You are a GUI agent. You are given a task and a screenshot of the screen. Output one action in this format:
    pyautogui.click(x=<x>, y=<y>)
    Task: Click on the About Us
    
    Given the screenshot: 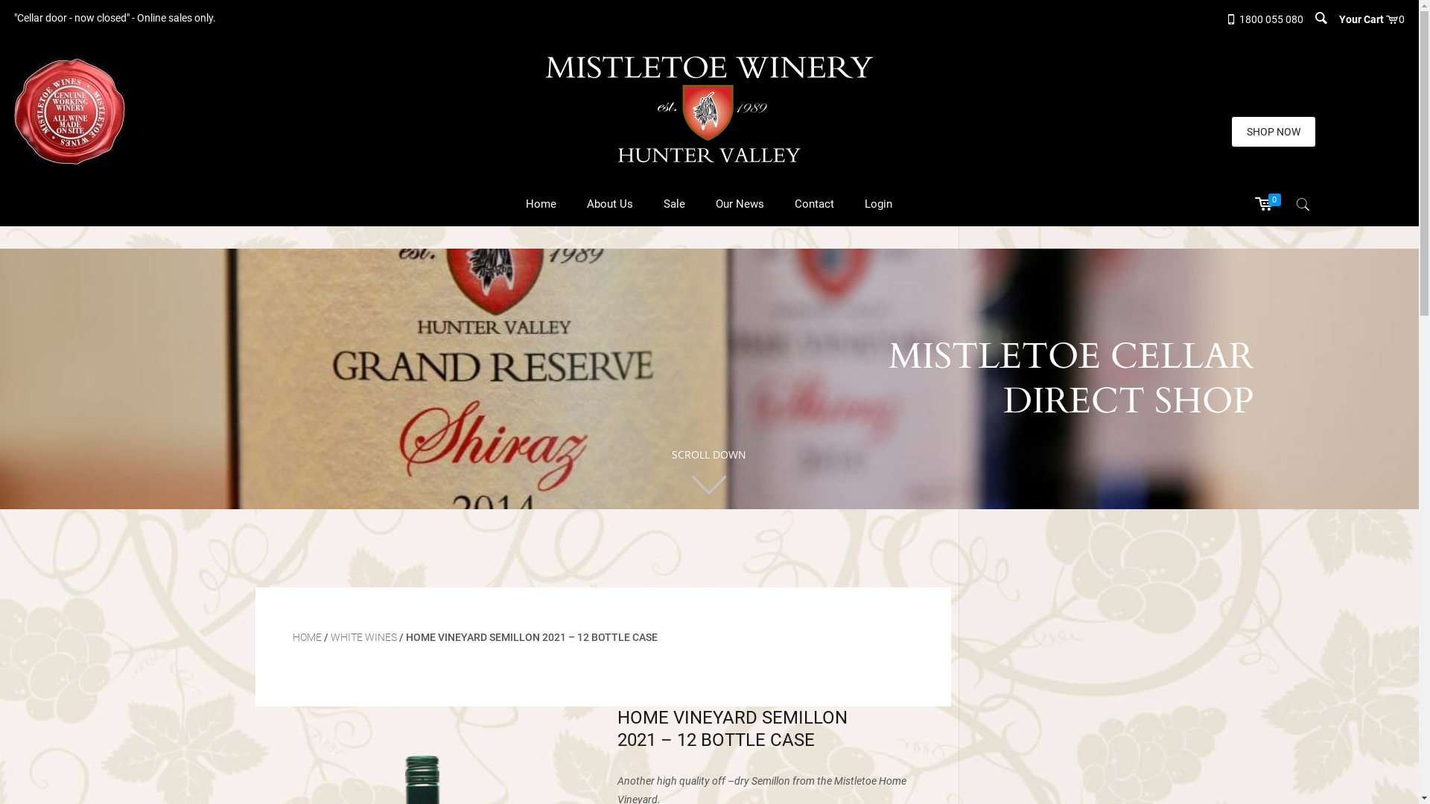 What is the action you would take?
    pyautogui.click(x=611, y=204)
    